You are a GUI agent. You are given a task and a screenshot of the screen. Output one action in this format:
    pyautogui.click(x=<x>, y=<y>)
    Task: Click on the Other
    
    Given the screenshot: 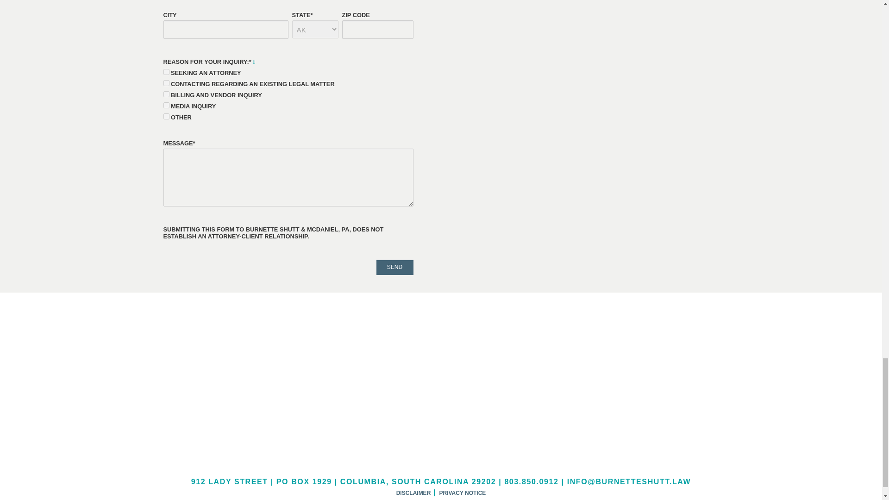 What is the action you would take?
    pyautogui.click(x=166, y=117)
    